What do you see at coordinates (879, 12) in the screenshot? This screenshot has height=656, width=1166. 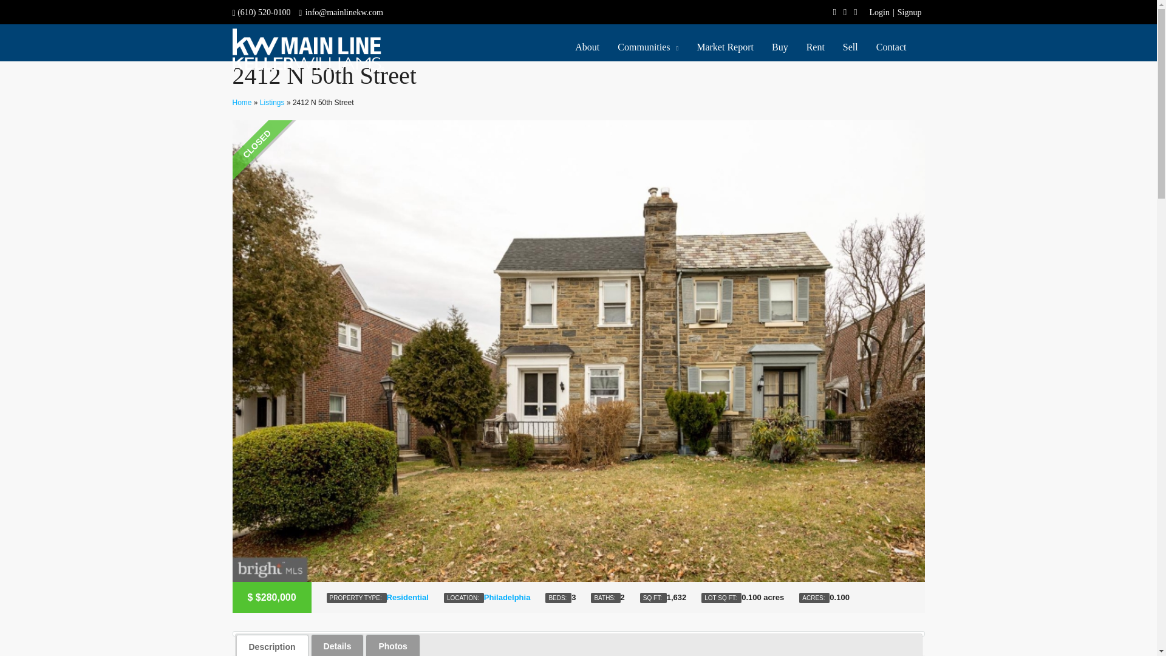 I see `Login` at bounding box center [879, 12].